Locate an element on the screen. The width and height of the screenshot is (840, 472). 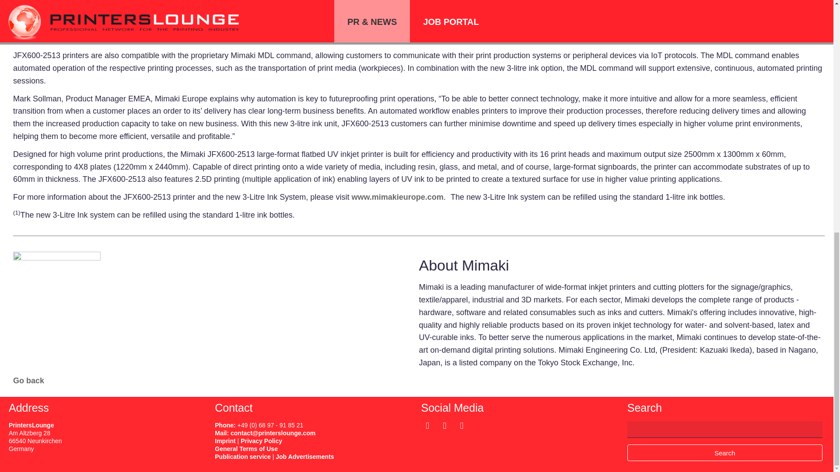
www.mimakieurope.com is located at coordinates (397, 197).